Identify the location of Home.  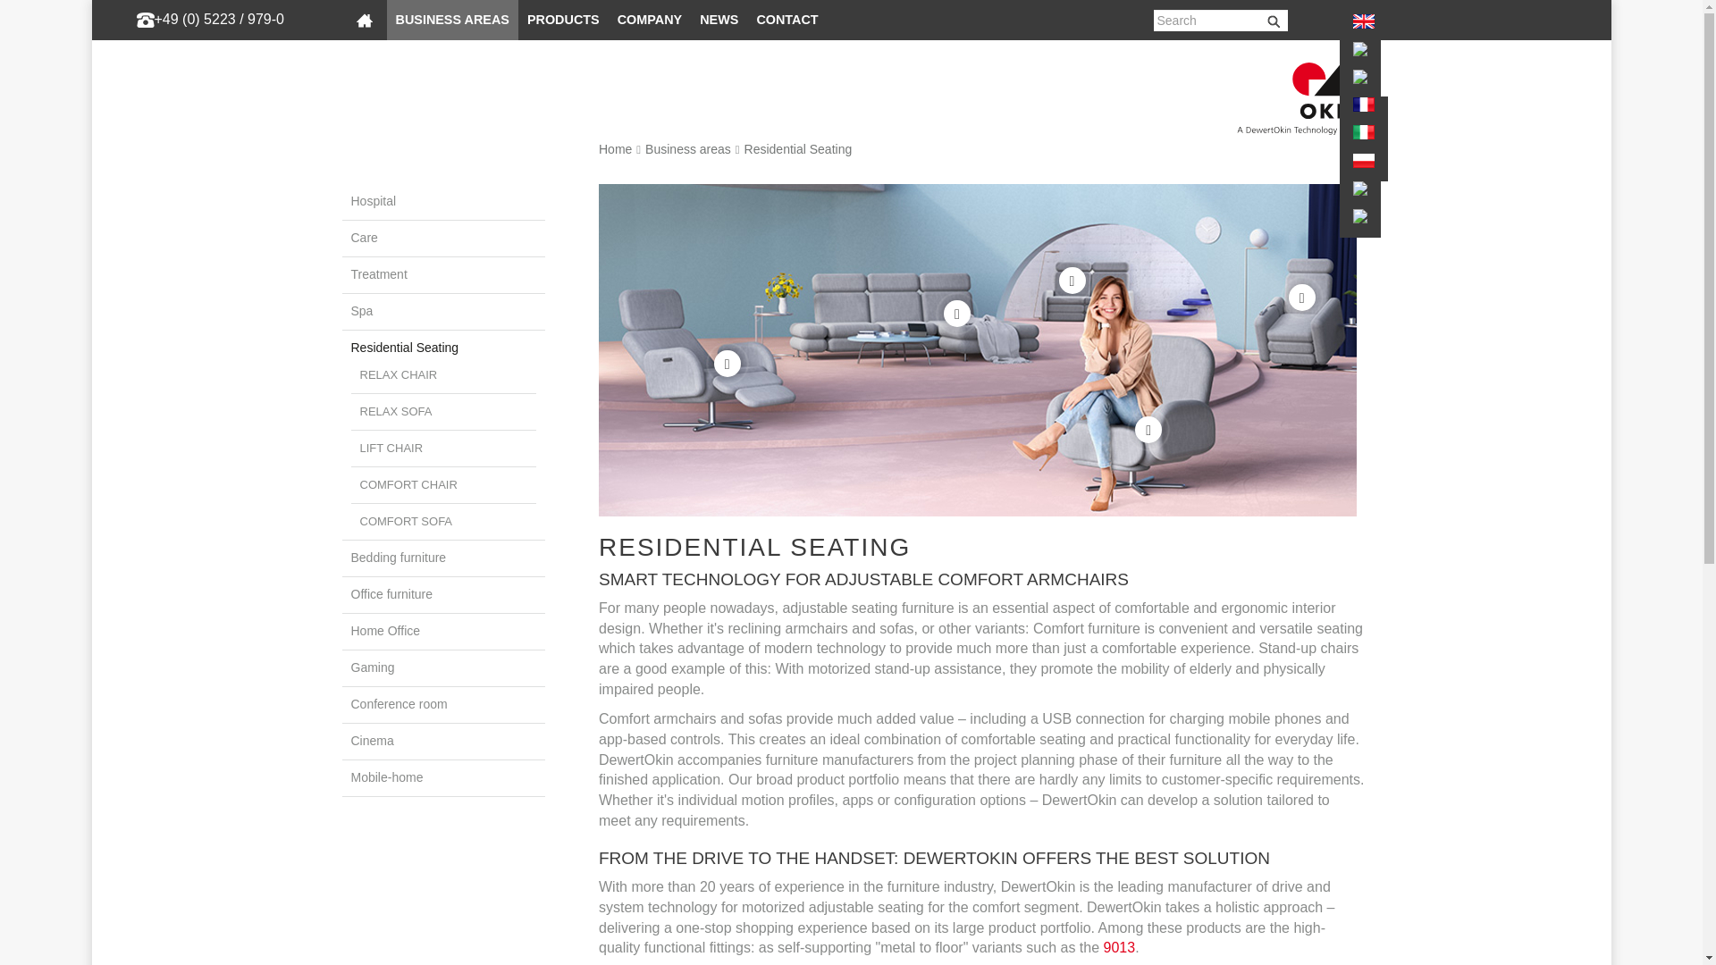
(364, 20).